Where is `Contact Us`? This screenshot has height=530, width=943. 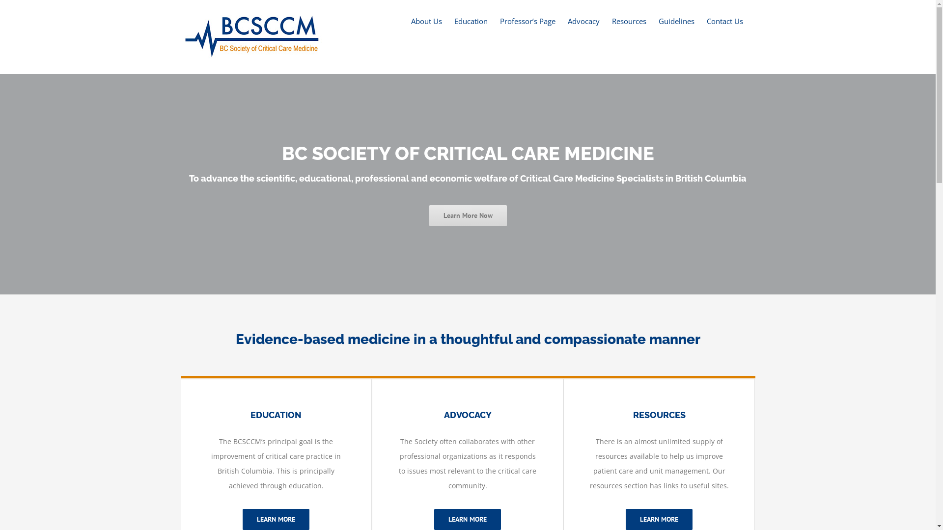 Contact Us is located at coordinates (724, 21).